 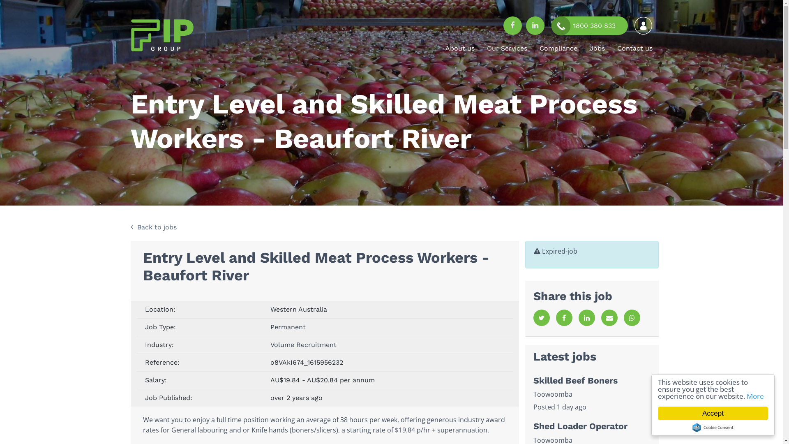 What do you see at coordinates (172, 35) in the screenshot?
I see `Food Industry People` at bounding box center [172, 35].